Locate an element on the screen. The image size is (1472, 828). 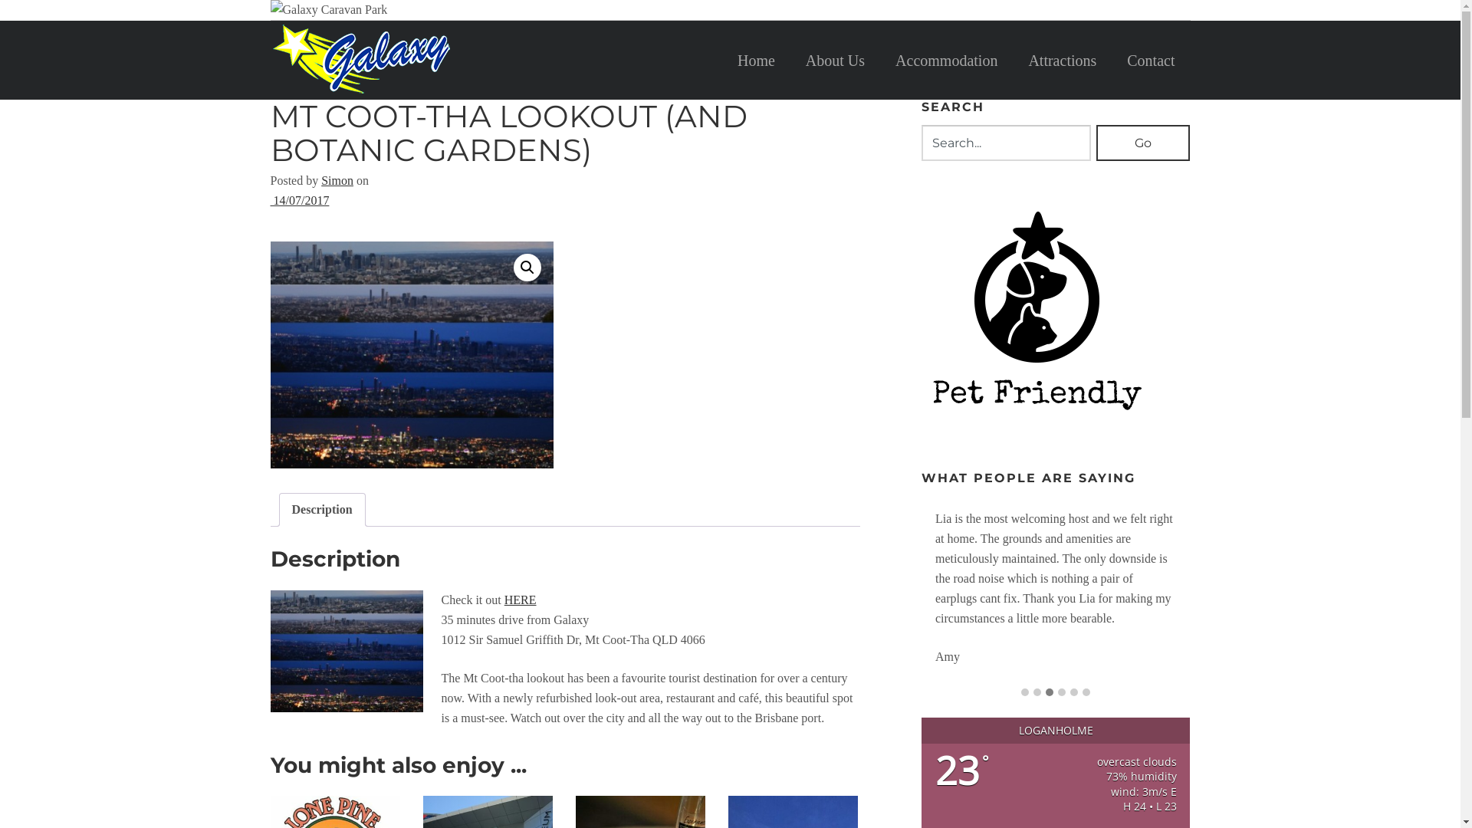
Home is located at coordinates (756, 60).